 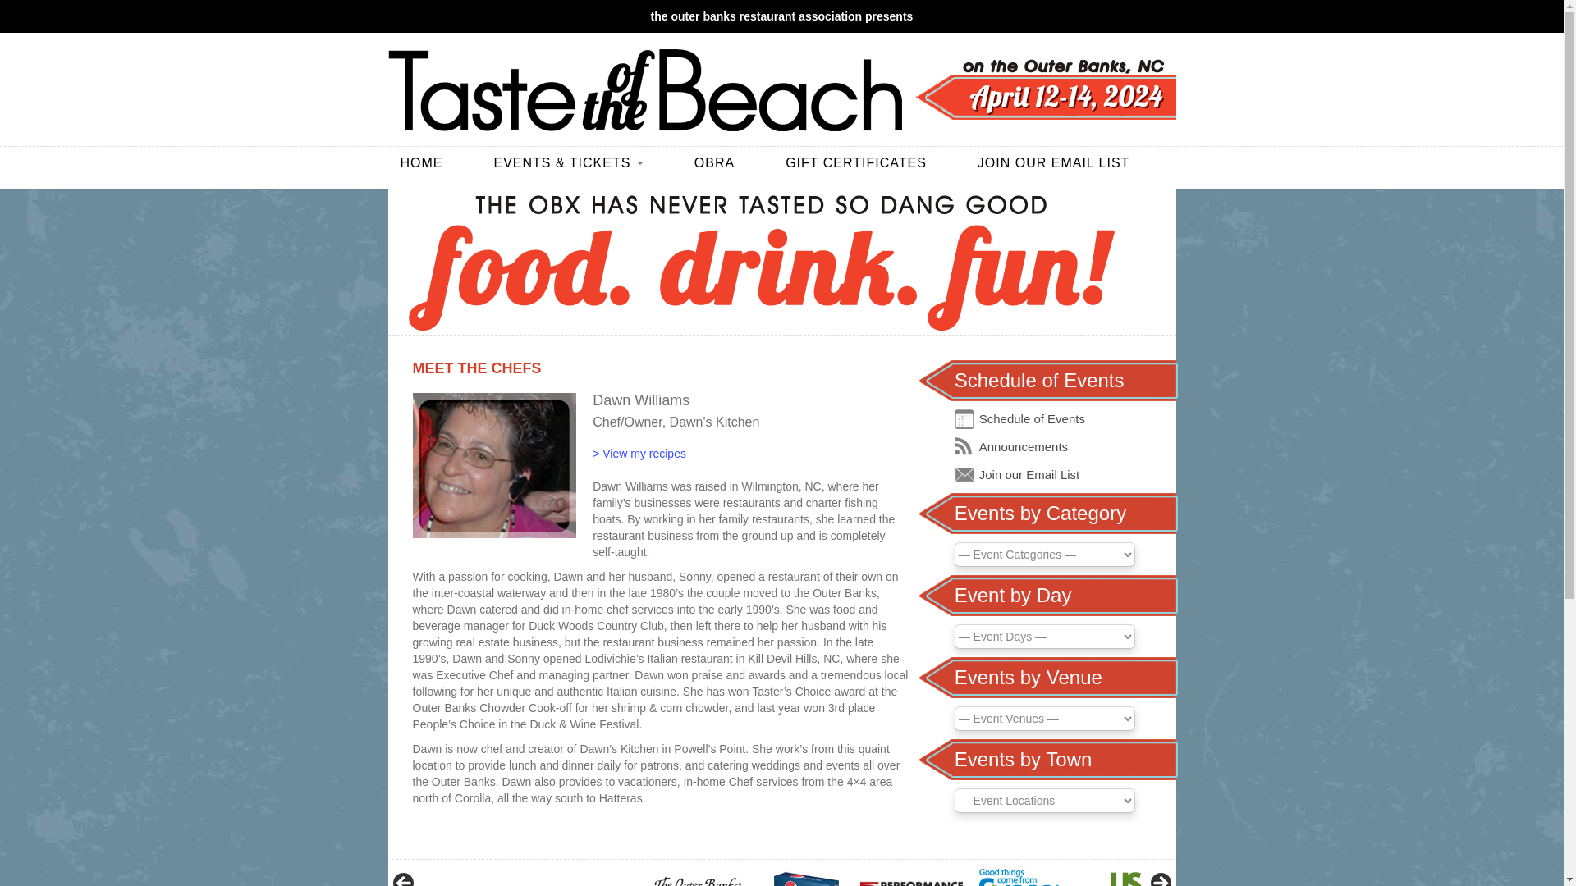 What do you see at coordinates (1023, 446) in the screenshot?
I see `Announcements` at bounding box center [1023, 446].